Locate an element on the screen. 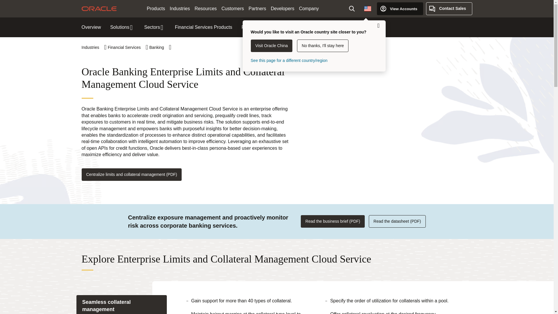 This screenshot has height=314, width=558. View Accounts is located at coordinates (400, 8).